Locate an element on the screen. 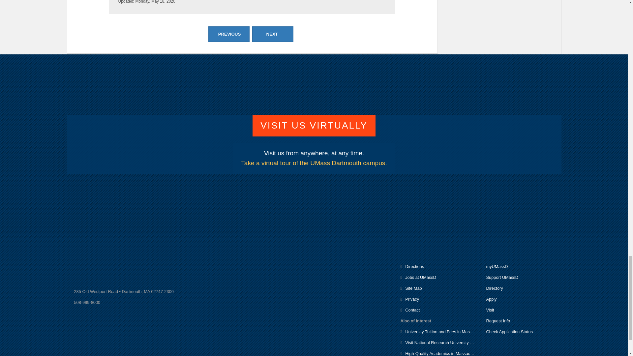 Image resolution: width=633 pixels, height=356 pixels. 2020 BayCoast Bank White Paper Series is located at coordinates (230, 34).